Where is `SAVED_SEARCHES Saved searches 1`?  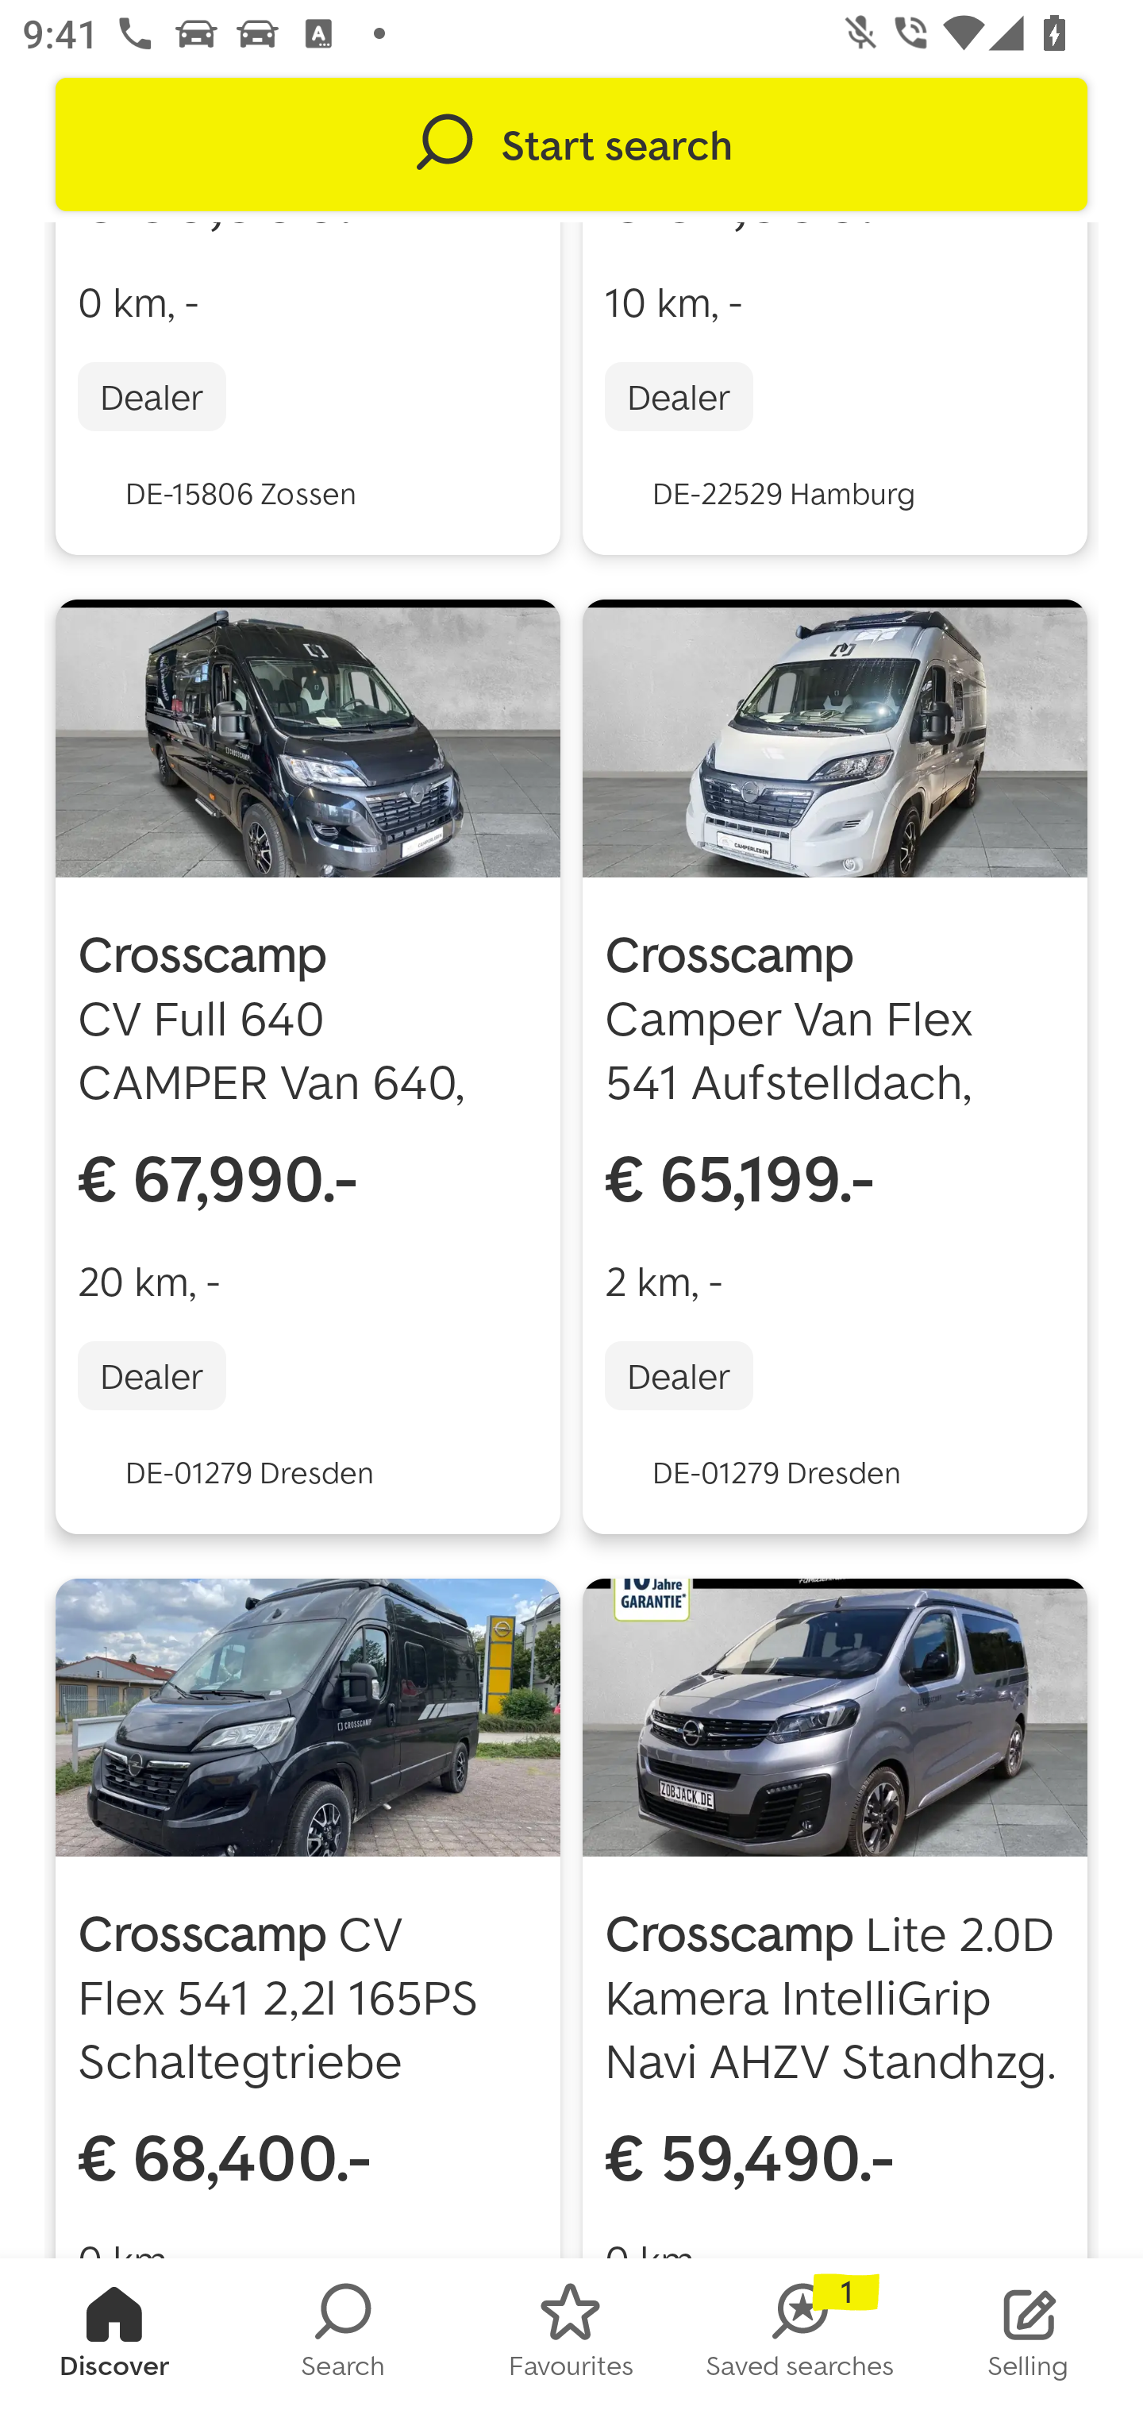
SAVED_SEARCHES Saved searches 1 is located at coordinates (800, 2336).